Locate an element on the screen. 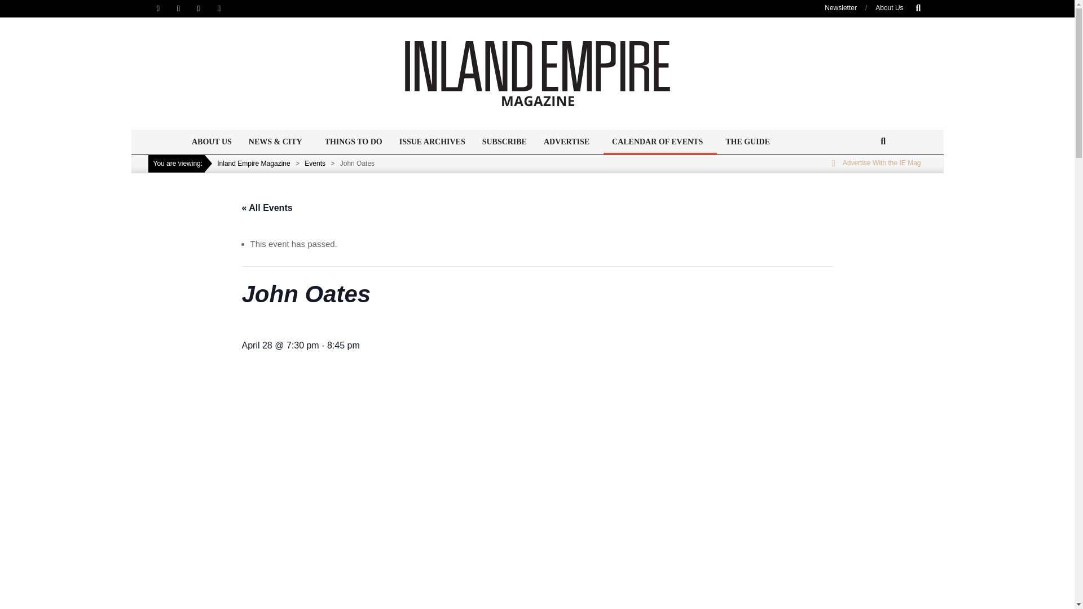  ABOUT US is located at coordinates (212, 142).